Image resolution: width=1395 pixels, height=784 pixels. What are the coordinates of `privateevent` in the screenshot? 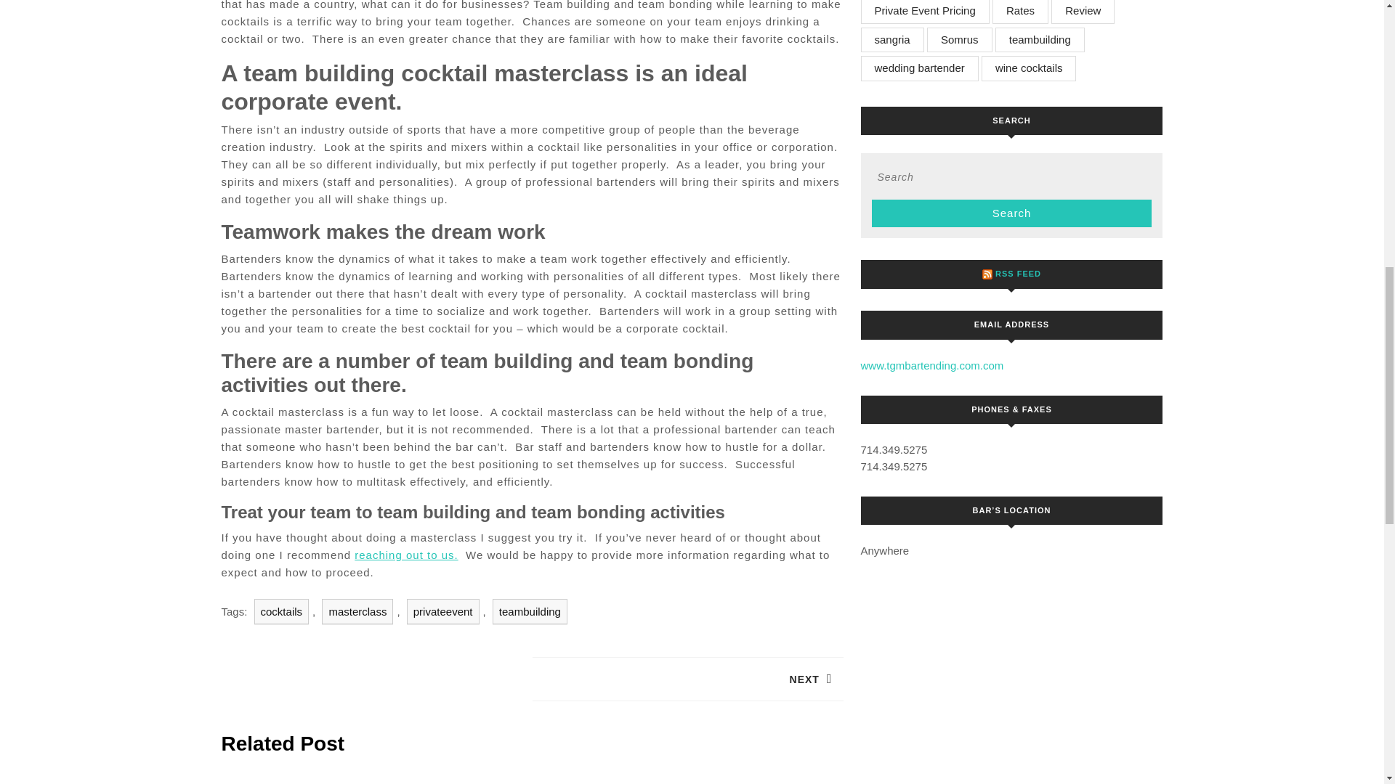 It's located at (443, 611).